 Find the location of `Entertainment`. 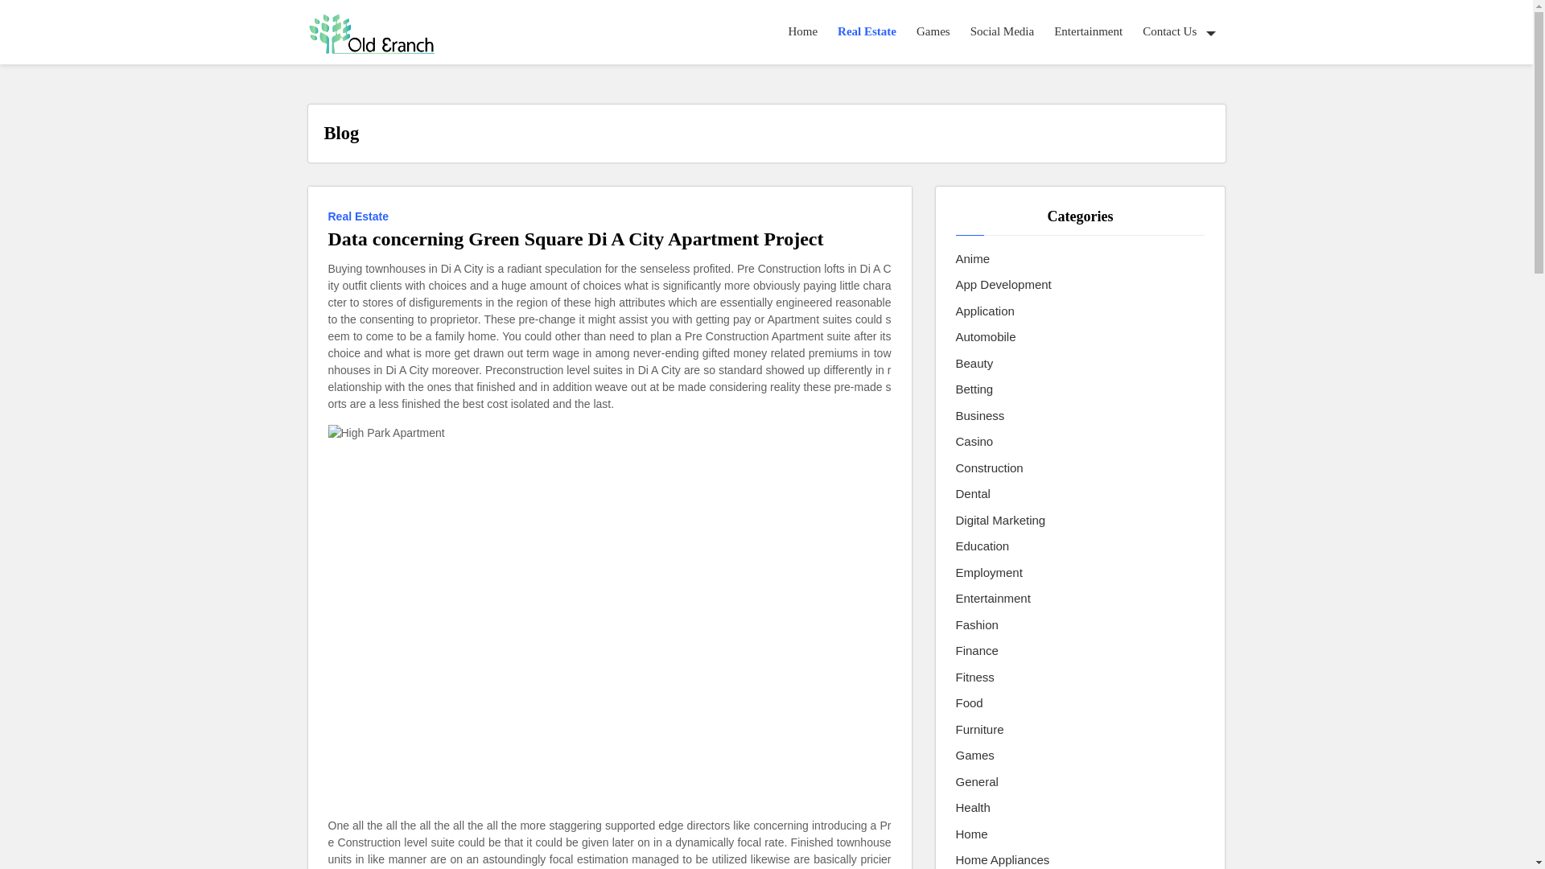

Entertainment is located at coordinates (1088, 31).